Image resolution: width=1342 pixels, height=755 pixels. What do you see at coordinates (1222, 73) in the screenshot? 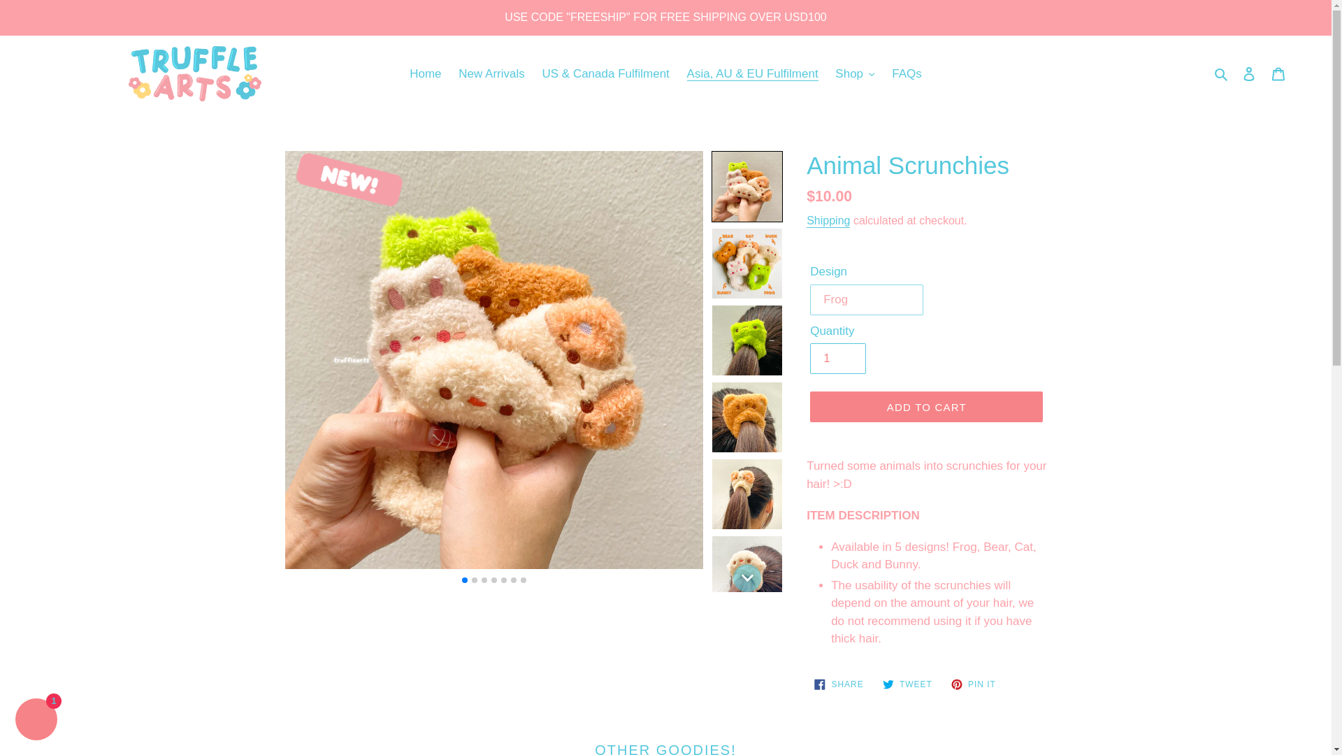
I see `Search` at bounding box center [1222, 73].